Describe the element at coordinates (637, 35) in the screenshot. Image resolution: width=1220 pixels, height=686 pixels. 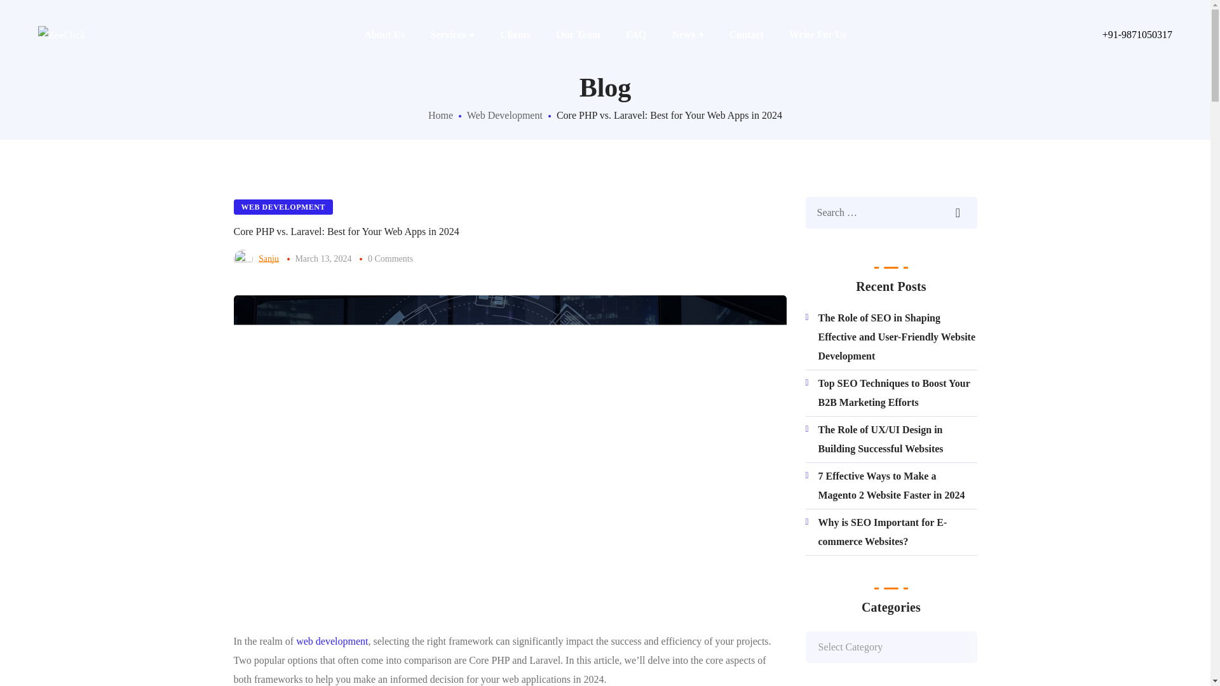
I see `FAQ` at that location.